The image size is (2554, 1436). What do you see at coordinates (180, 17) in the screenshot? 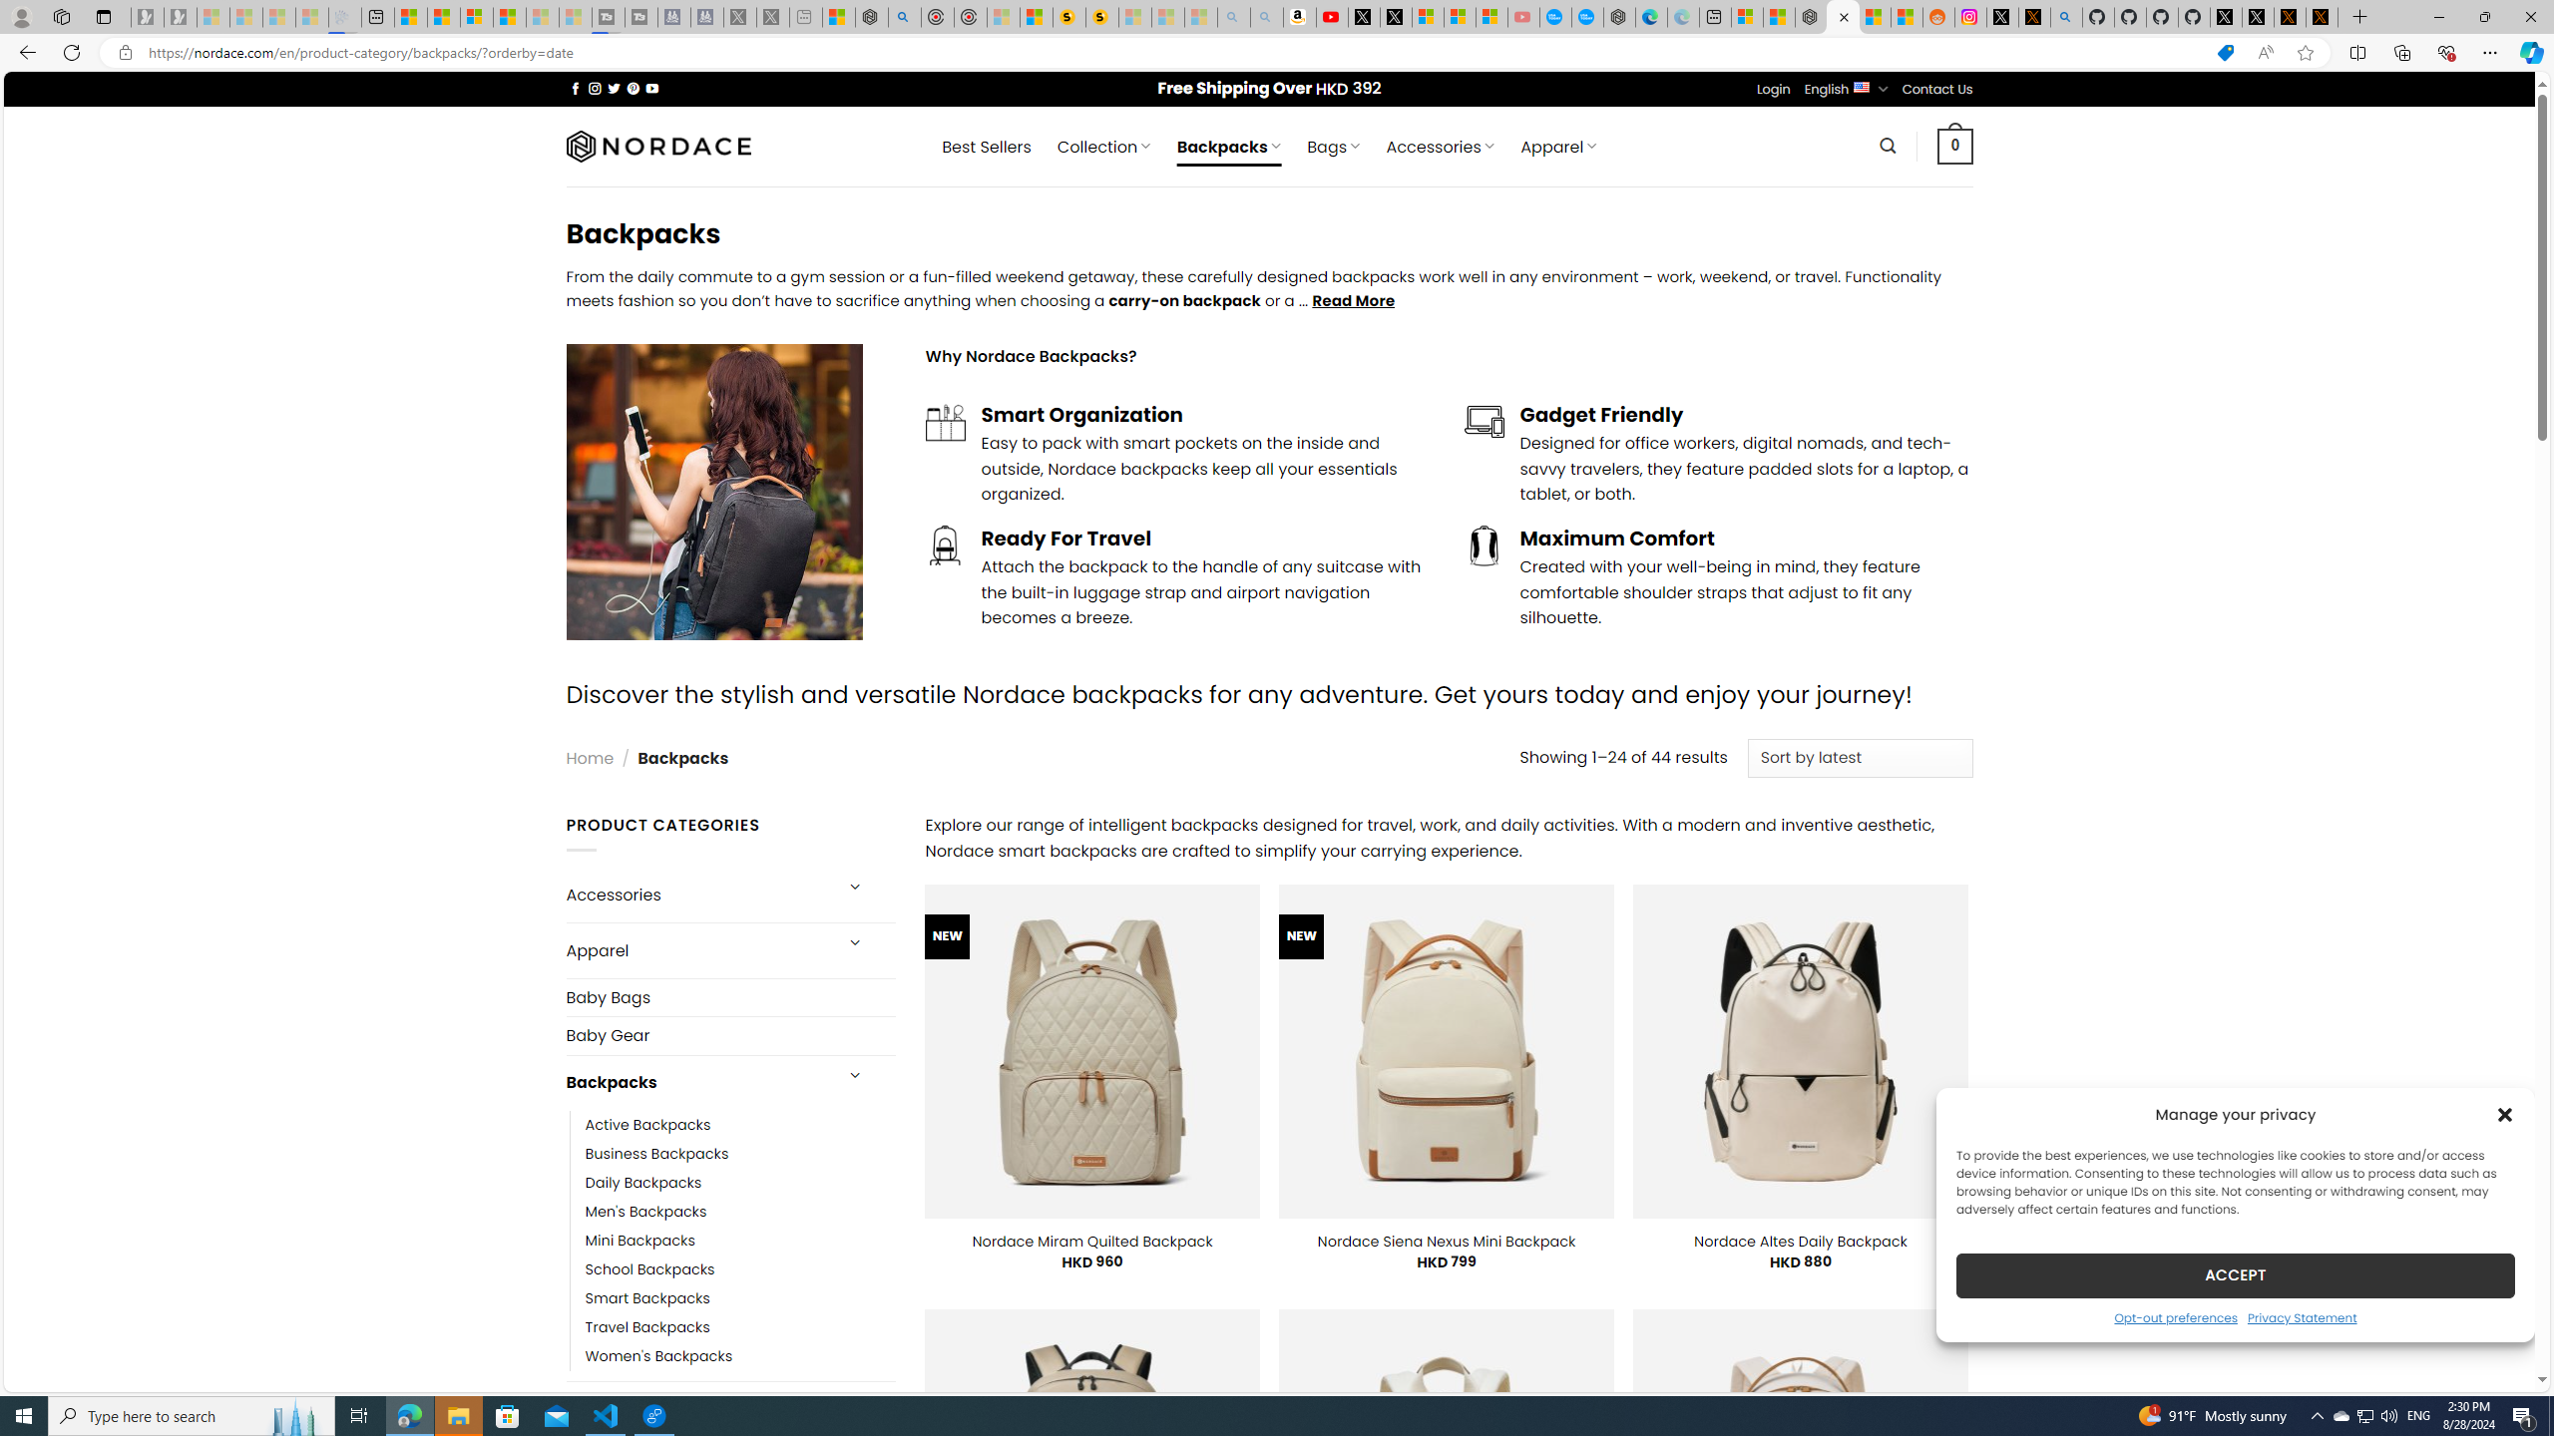
I see `Newsletter Sign Up - Sleeping` at bounding box center [180, 17].